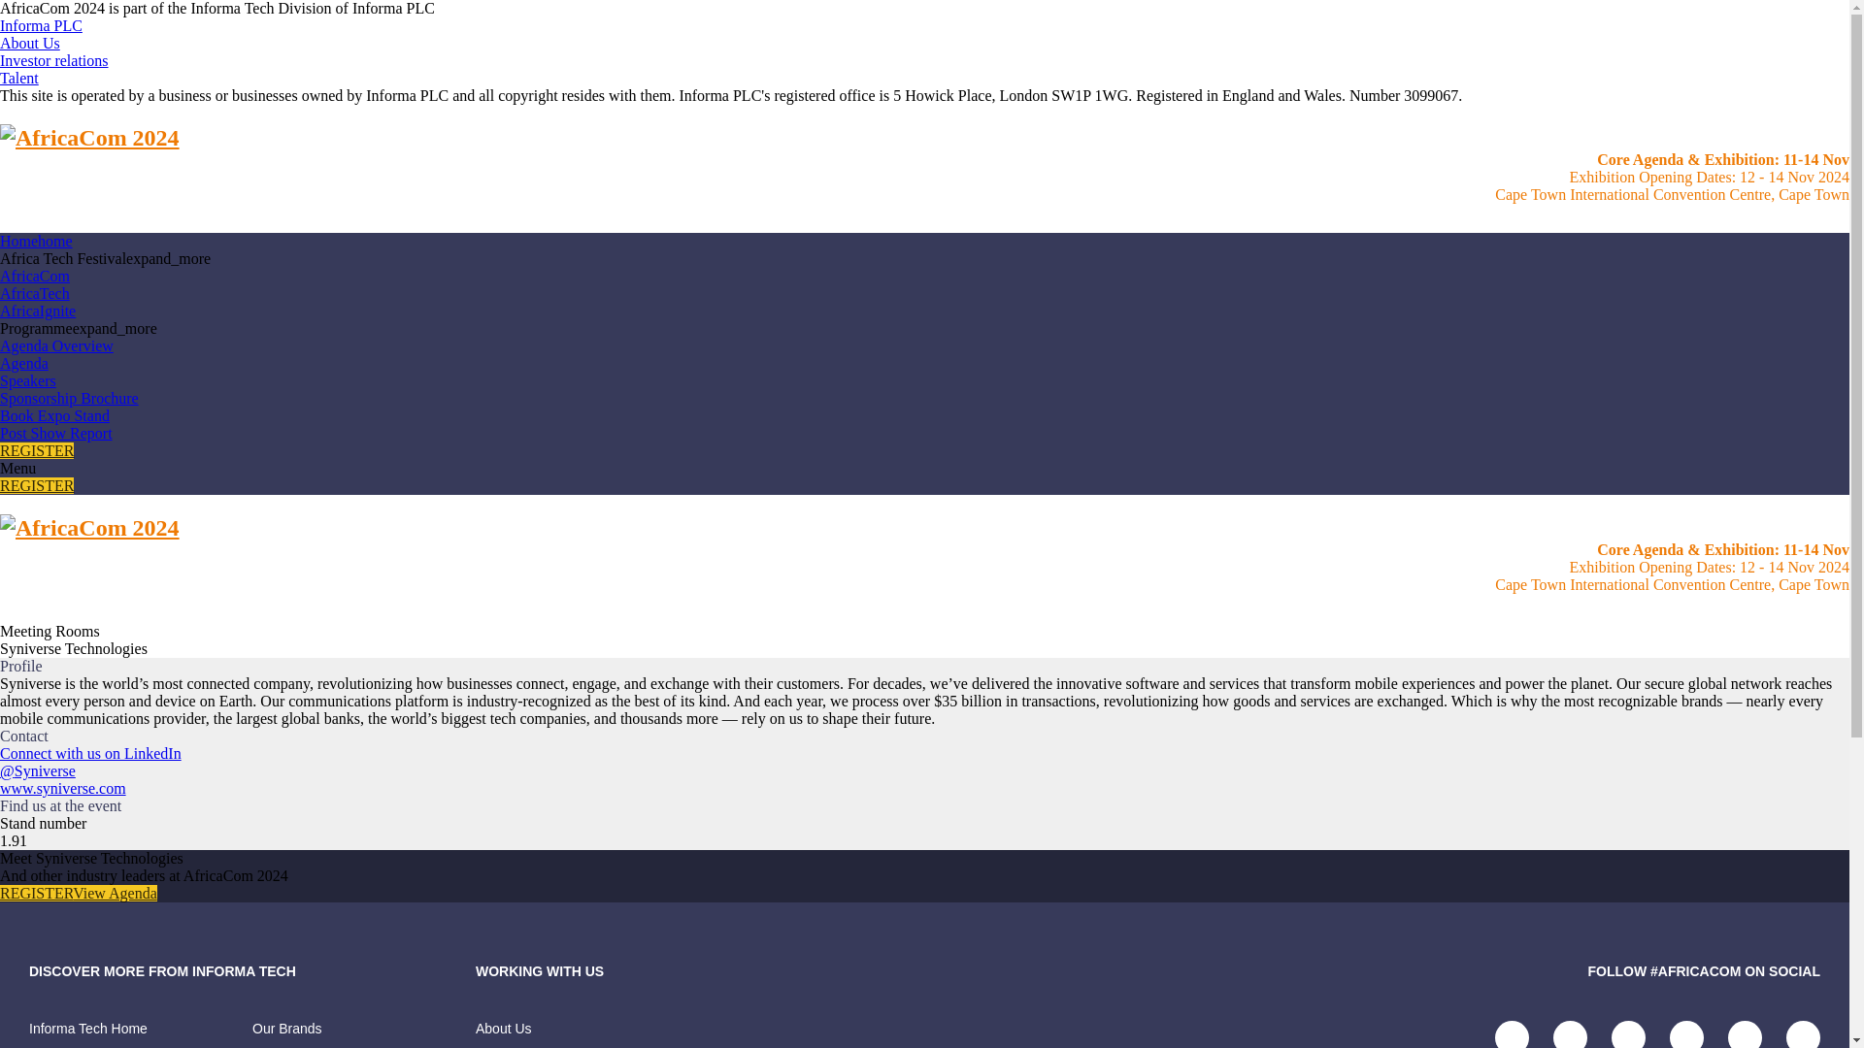 This screenshot has width=1864, height=1048. What do you see at coordinates (23, 363) in the screenshot?
I see `Agenda` at bounding box center [23, 363].